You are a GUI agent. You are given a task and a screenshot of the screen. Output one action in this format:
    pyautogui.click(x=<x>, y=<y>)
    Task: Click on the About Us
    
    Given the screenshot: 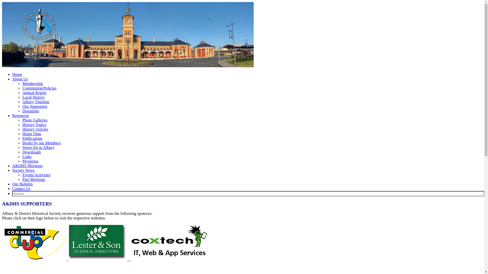 What is the action you would take?
    pyautogui.click(x=20, y=79)
    